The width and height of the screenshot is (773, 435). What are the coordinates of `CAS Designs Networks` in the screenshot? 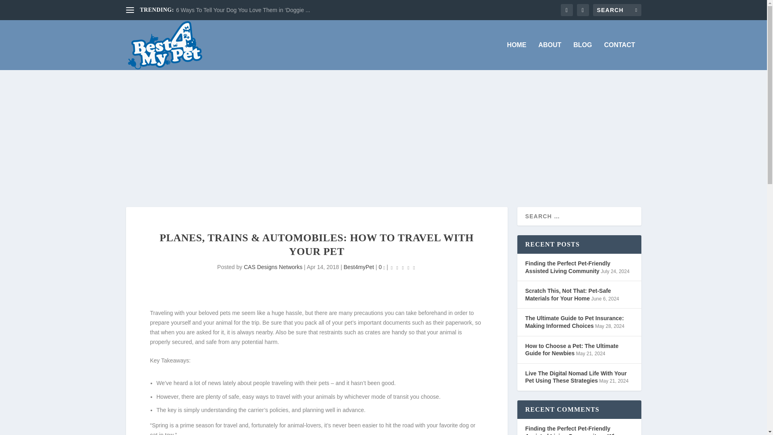 It's located at (273, 267).